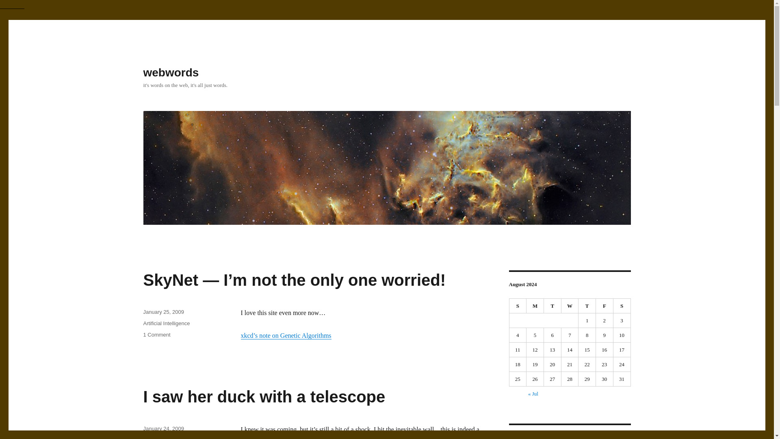  What do you see at coordinates (285, 335) in the screenshot?
I see `A word to the wise?` at bounding box center [285, 335].